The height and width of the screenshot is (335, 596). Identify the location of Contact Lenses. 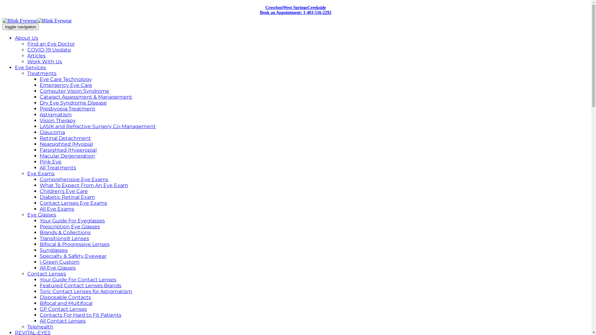
(47, 274).